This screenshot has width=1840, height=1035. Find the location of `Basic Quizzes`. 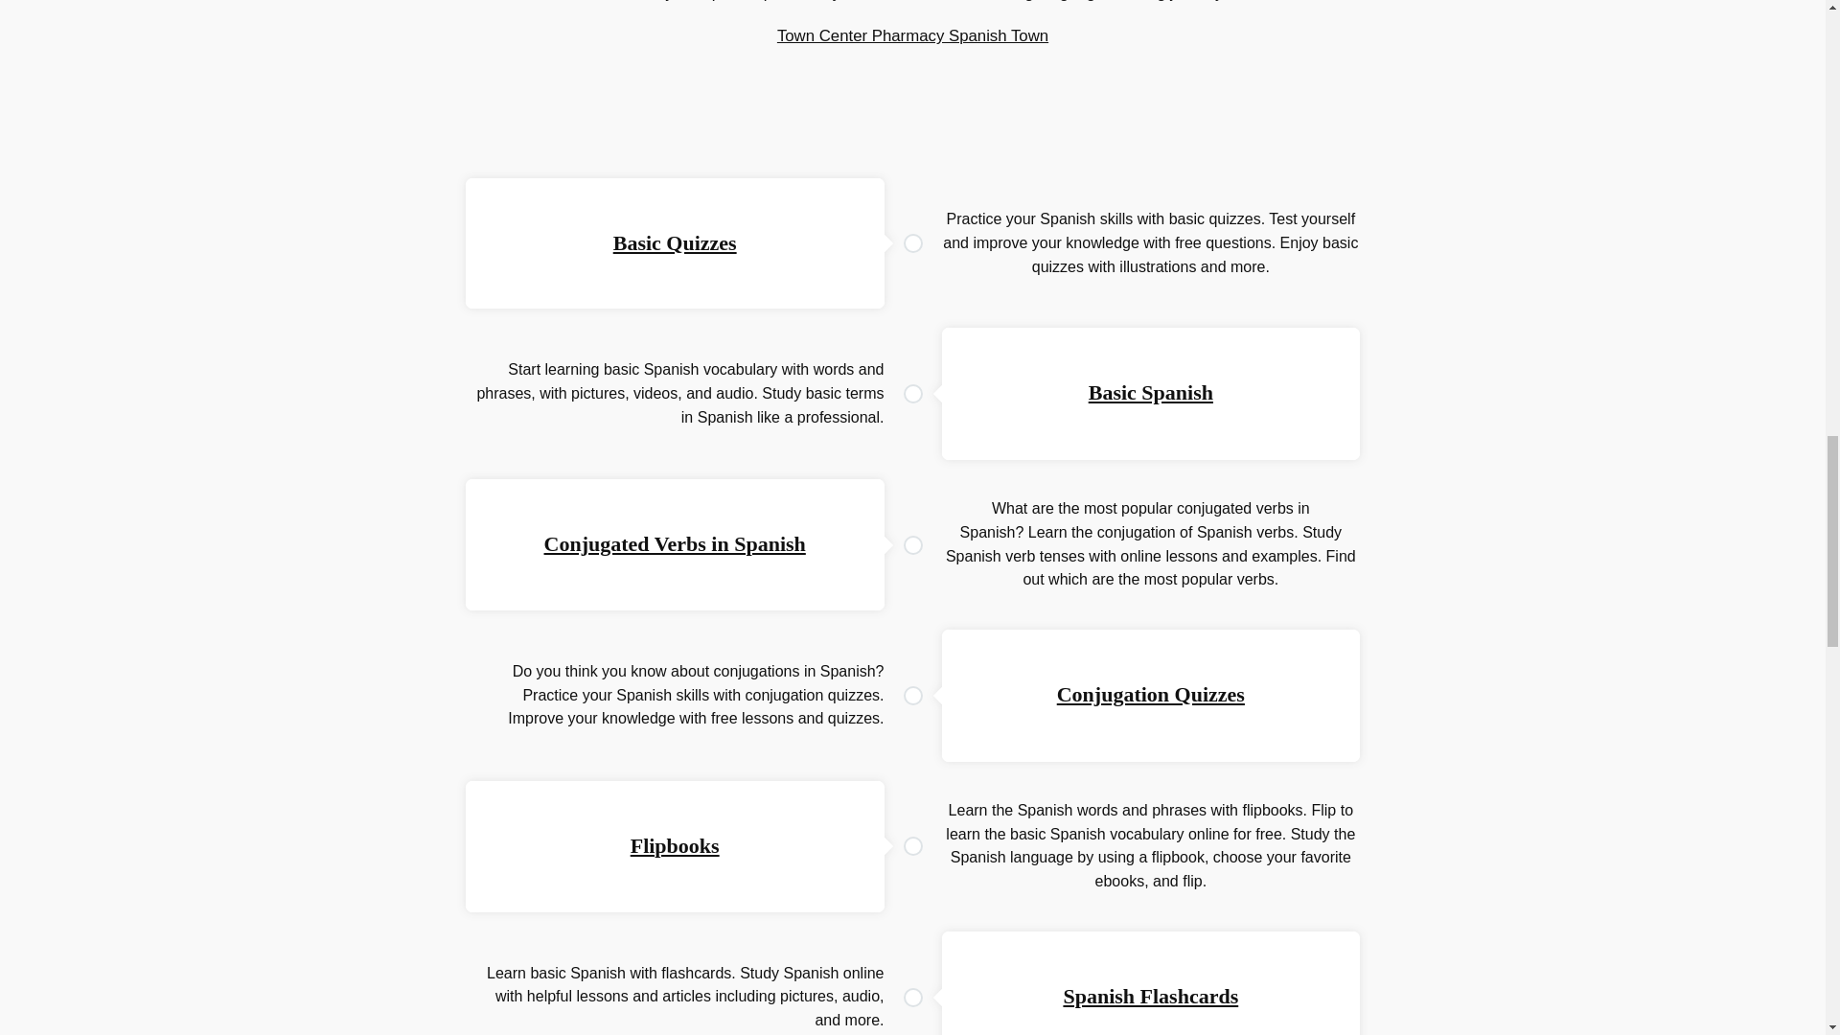

Basic Quizzes is located at coordinates (675, 241).